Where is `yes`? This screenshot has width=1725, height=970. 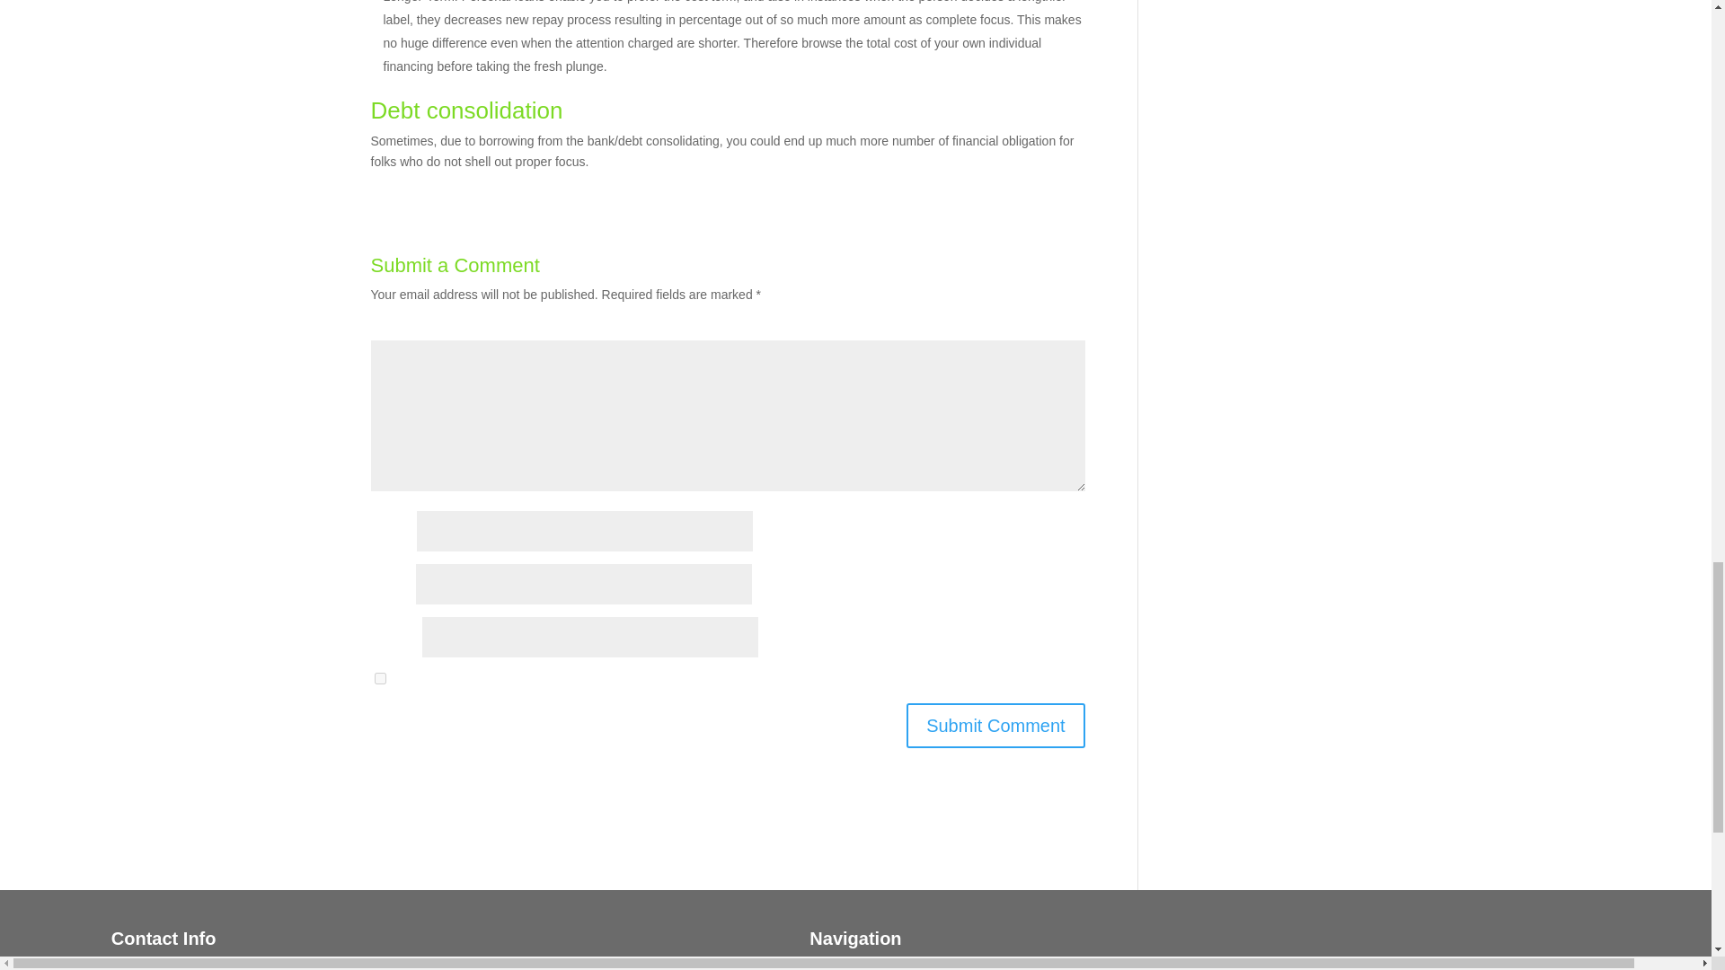
yes is located at coordinates (379, 679).